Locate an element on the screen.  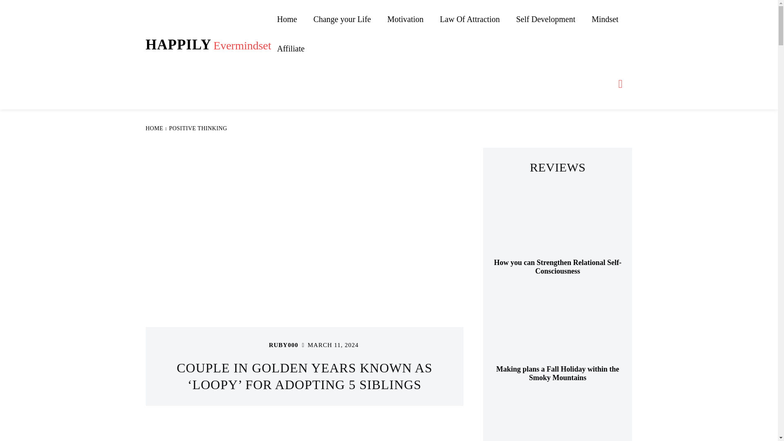
Law Of Attraction is located at coordinates (341, 19).